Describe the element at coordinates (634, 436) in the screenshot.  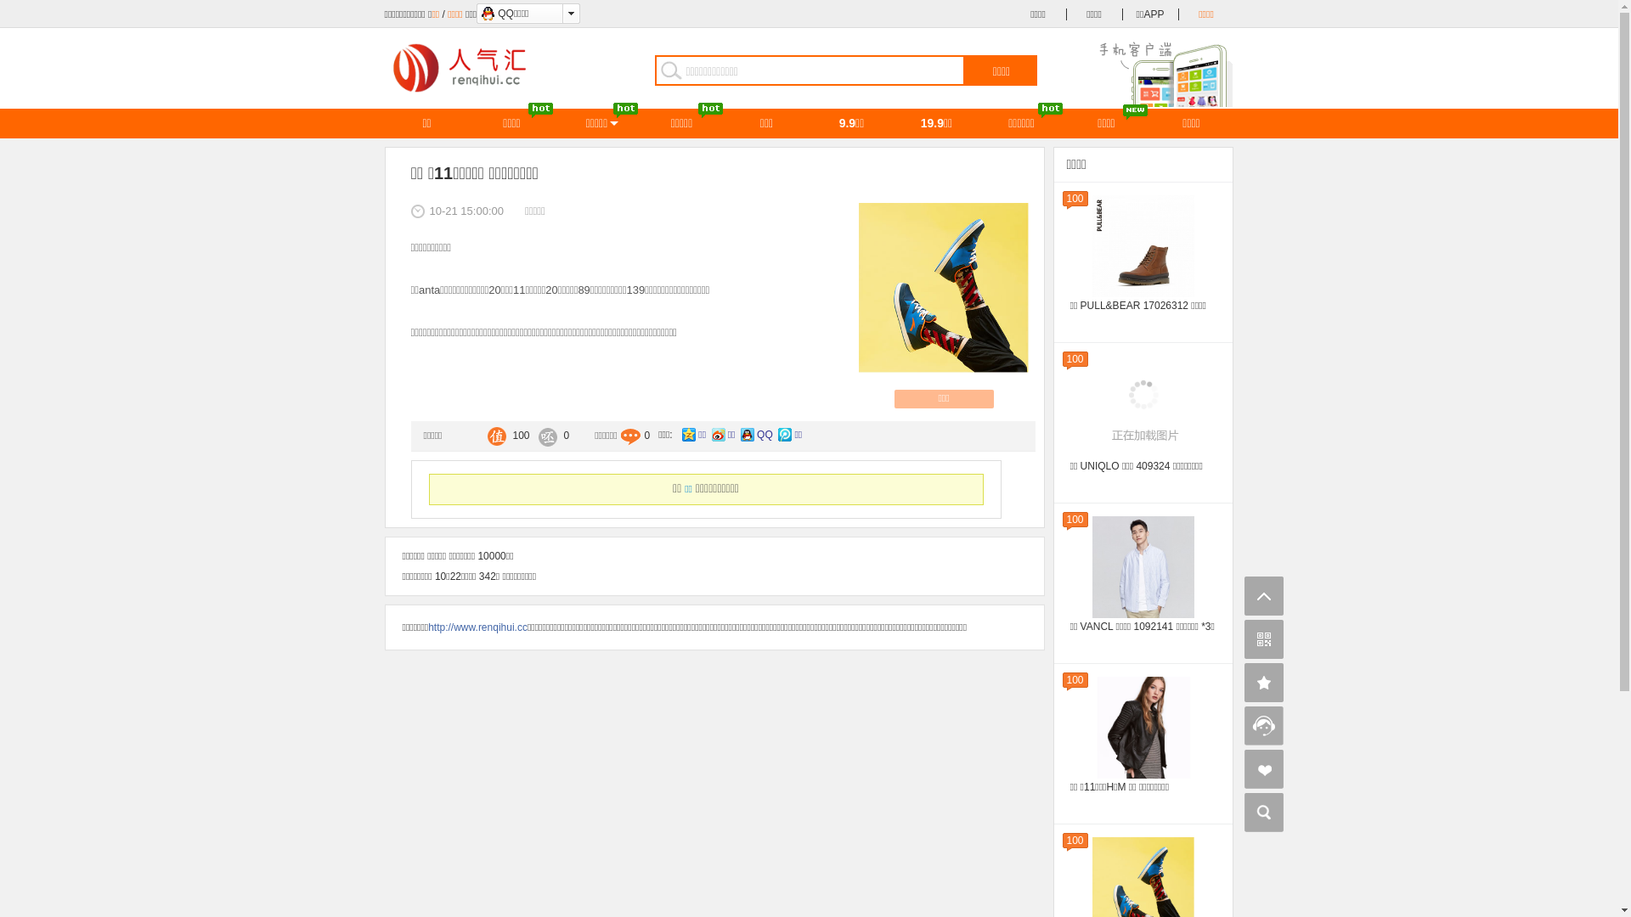
I see `0` at that location.